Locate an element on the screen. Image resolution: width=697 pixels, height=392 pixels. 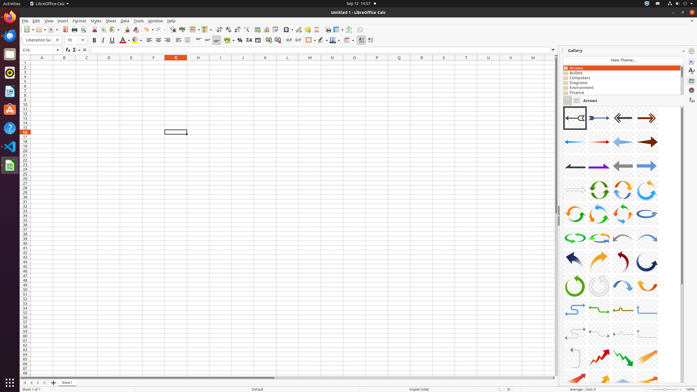
A10-Arrow-Purple-Right is located at coordinates (599, 166).